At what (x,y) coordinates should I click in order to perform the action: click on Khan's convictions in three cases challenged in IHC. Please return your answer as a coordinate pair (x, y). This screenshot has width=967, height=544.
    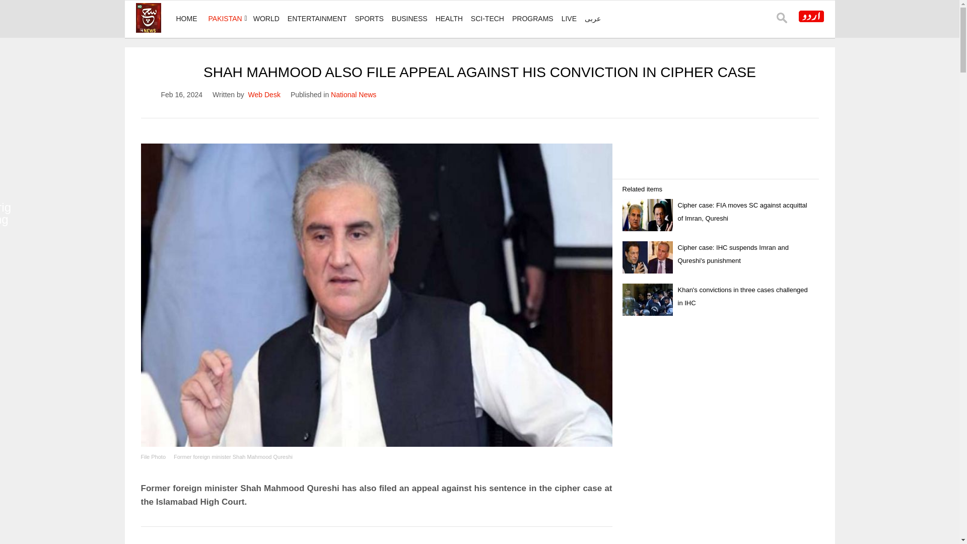
    Looking at the image, I should click on (742, 296).